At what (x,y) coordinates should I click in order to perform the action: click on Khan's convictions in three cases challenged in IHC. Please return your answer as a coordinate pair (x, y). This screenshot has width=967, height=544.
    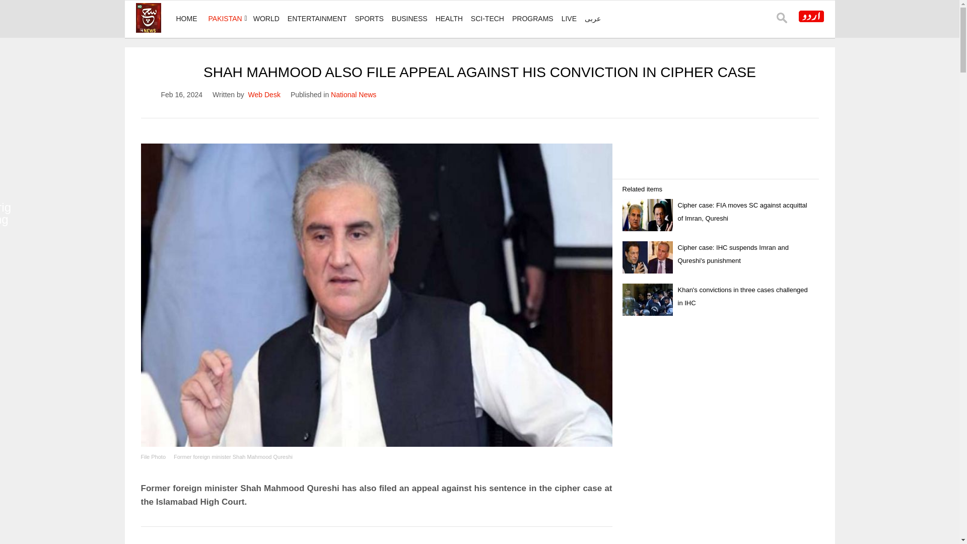
    Looking at the image, I should click on (742, 296).